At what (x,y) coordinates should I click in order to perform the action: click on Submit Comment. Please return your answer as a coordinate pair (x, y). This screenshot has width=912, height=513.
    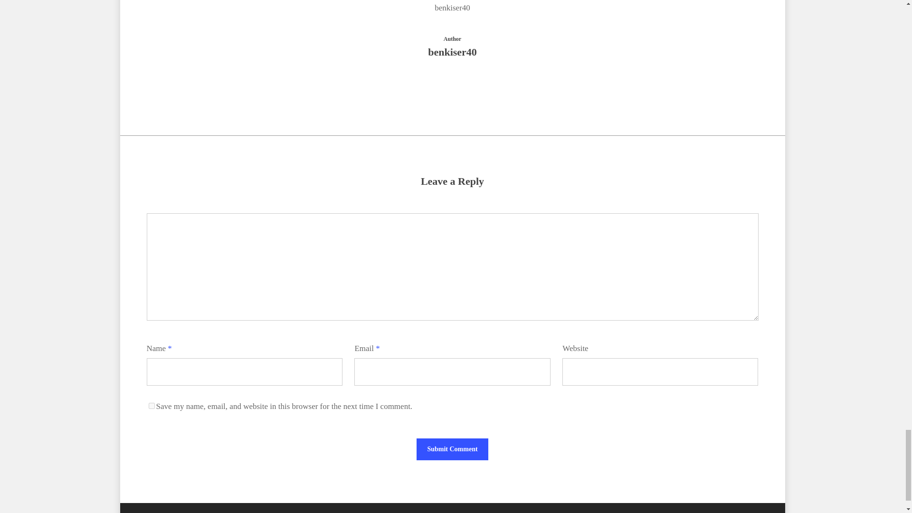
    Looking at the image, I should click on (452, 449).